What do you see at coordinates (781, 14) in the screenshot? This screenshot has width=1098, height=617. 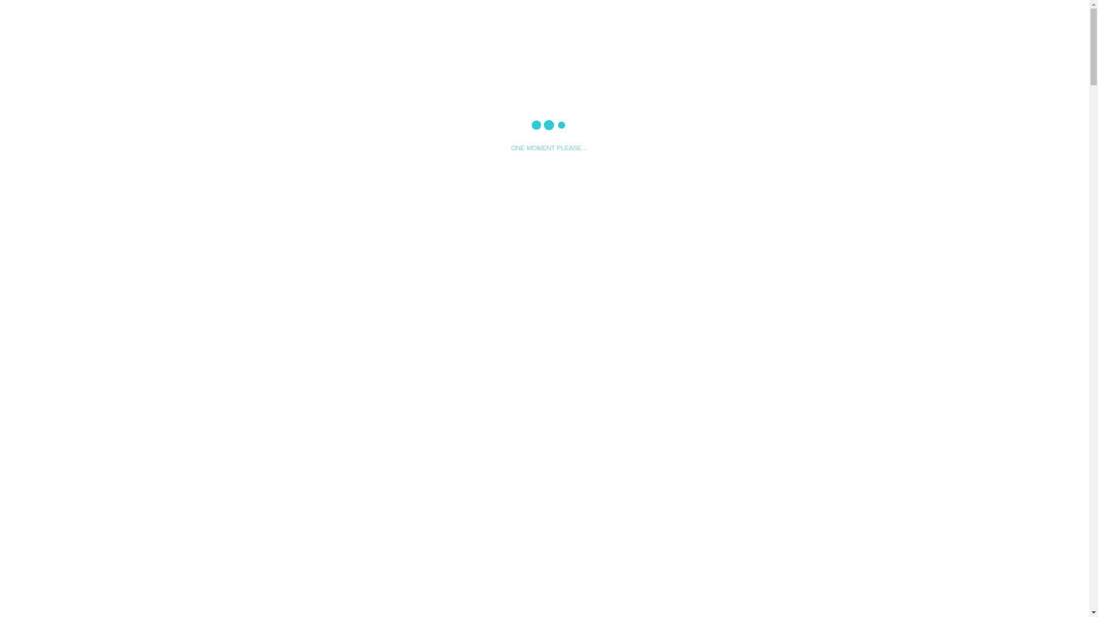 I see `FAQs` at bounding box center [781, 14].